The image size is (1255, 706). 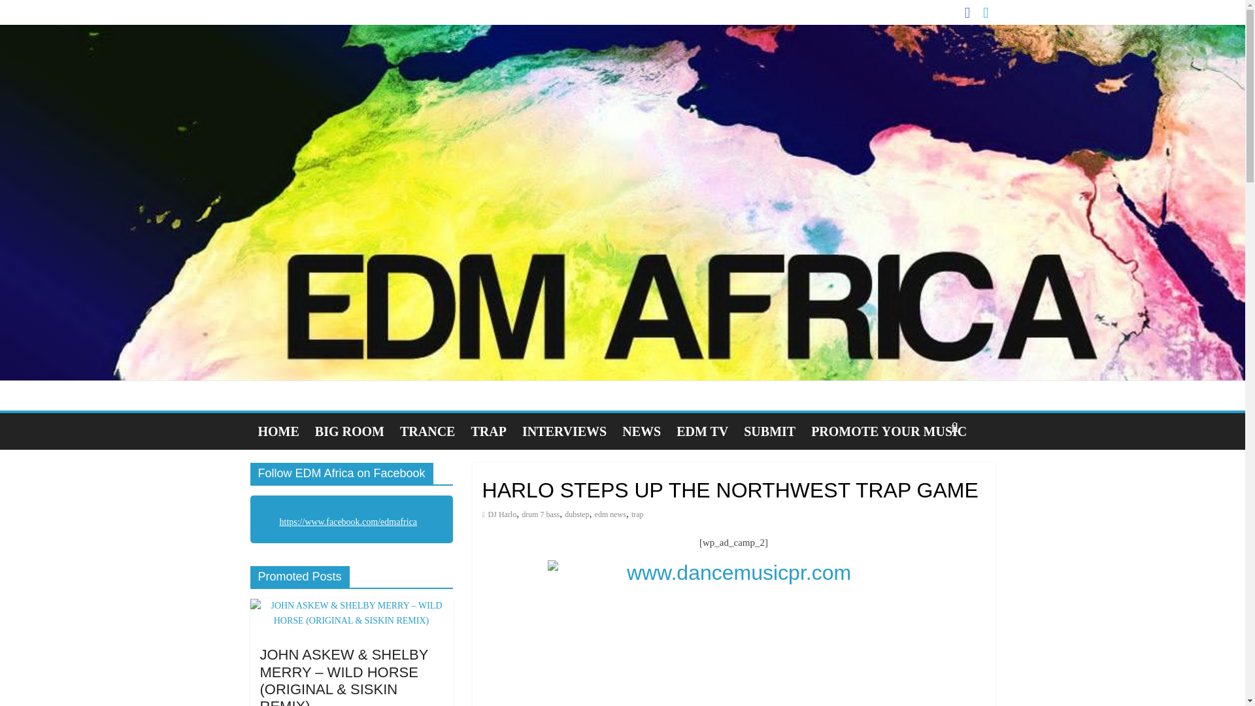 What do you see at coordinates (278, 431) in the screenshot?
I see `HOME` at bounding box center [278, 431].